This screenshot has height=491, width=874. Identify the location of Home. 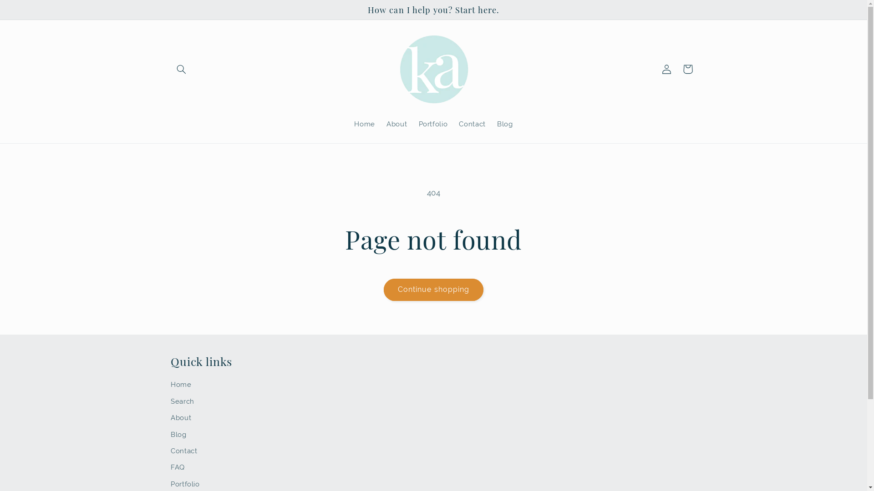
(365, 124).